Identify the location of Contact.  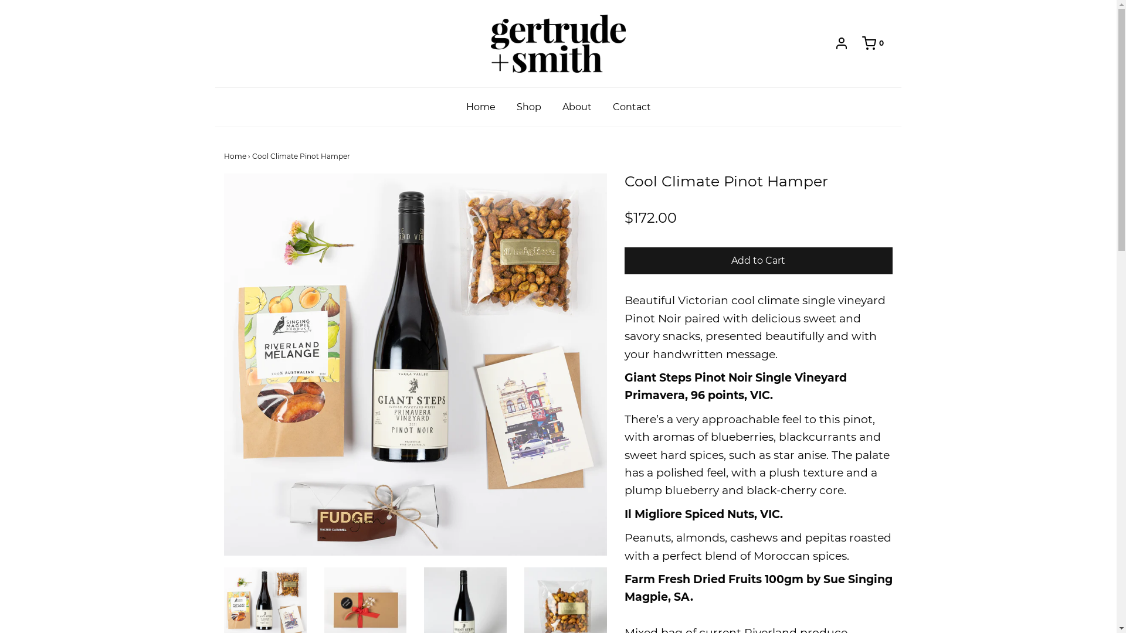
(632, 107).